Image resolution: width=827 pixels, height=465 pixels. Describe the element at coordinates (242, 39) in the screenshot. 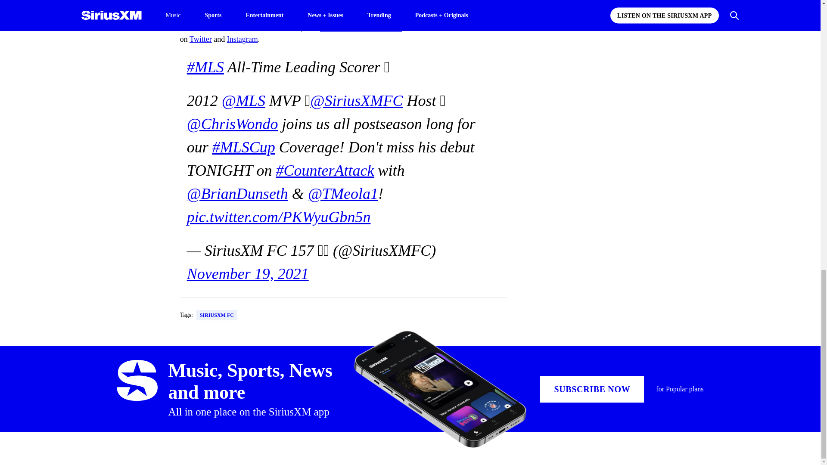

I see `Instagram` at that location.